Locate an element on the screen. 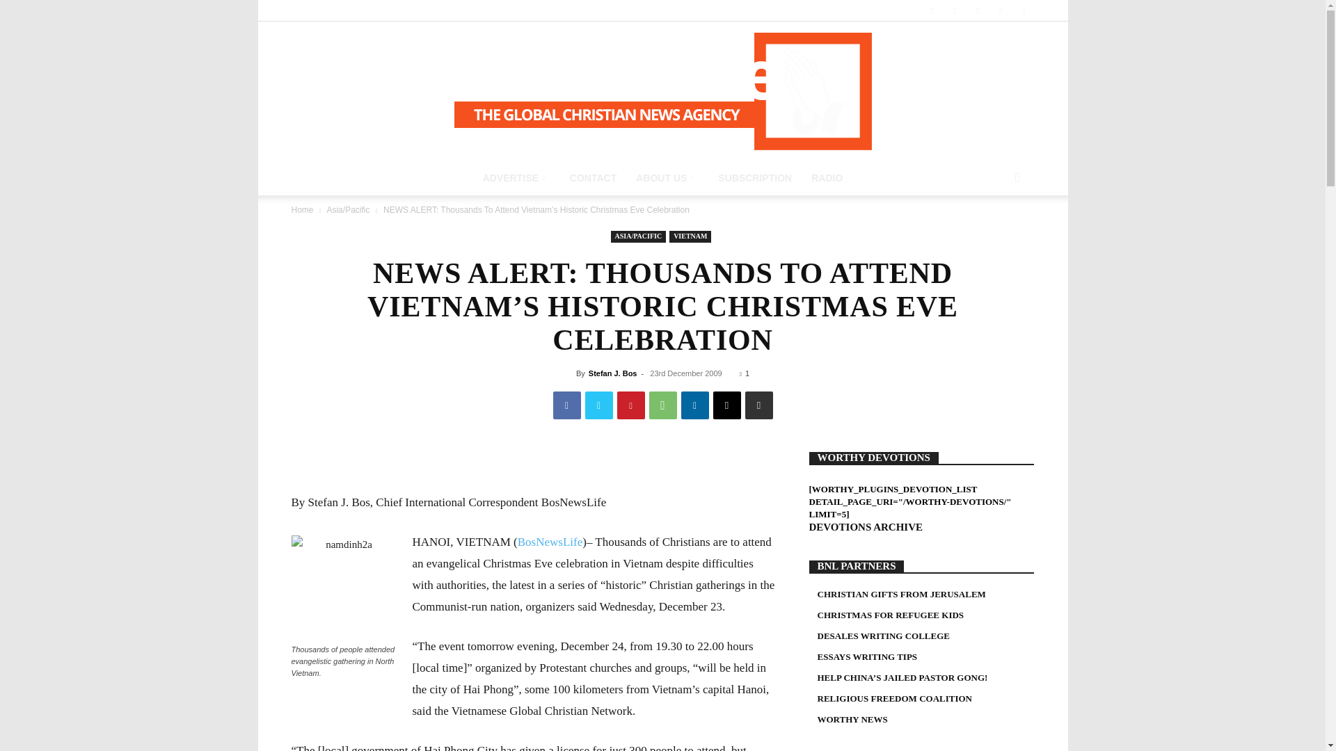  BosNewsLife is located at coordinates (662, 91).